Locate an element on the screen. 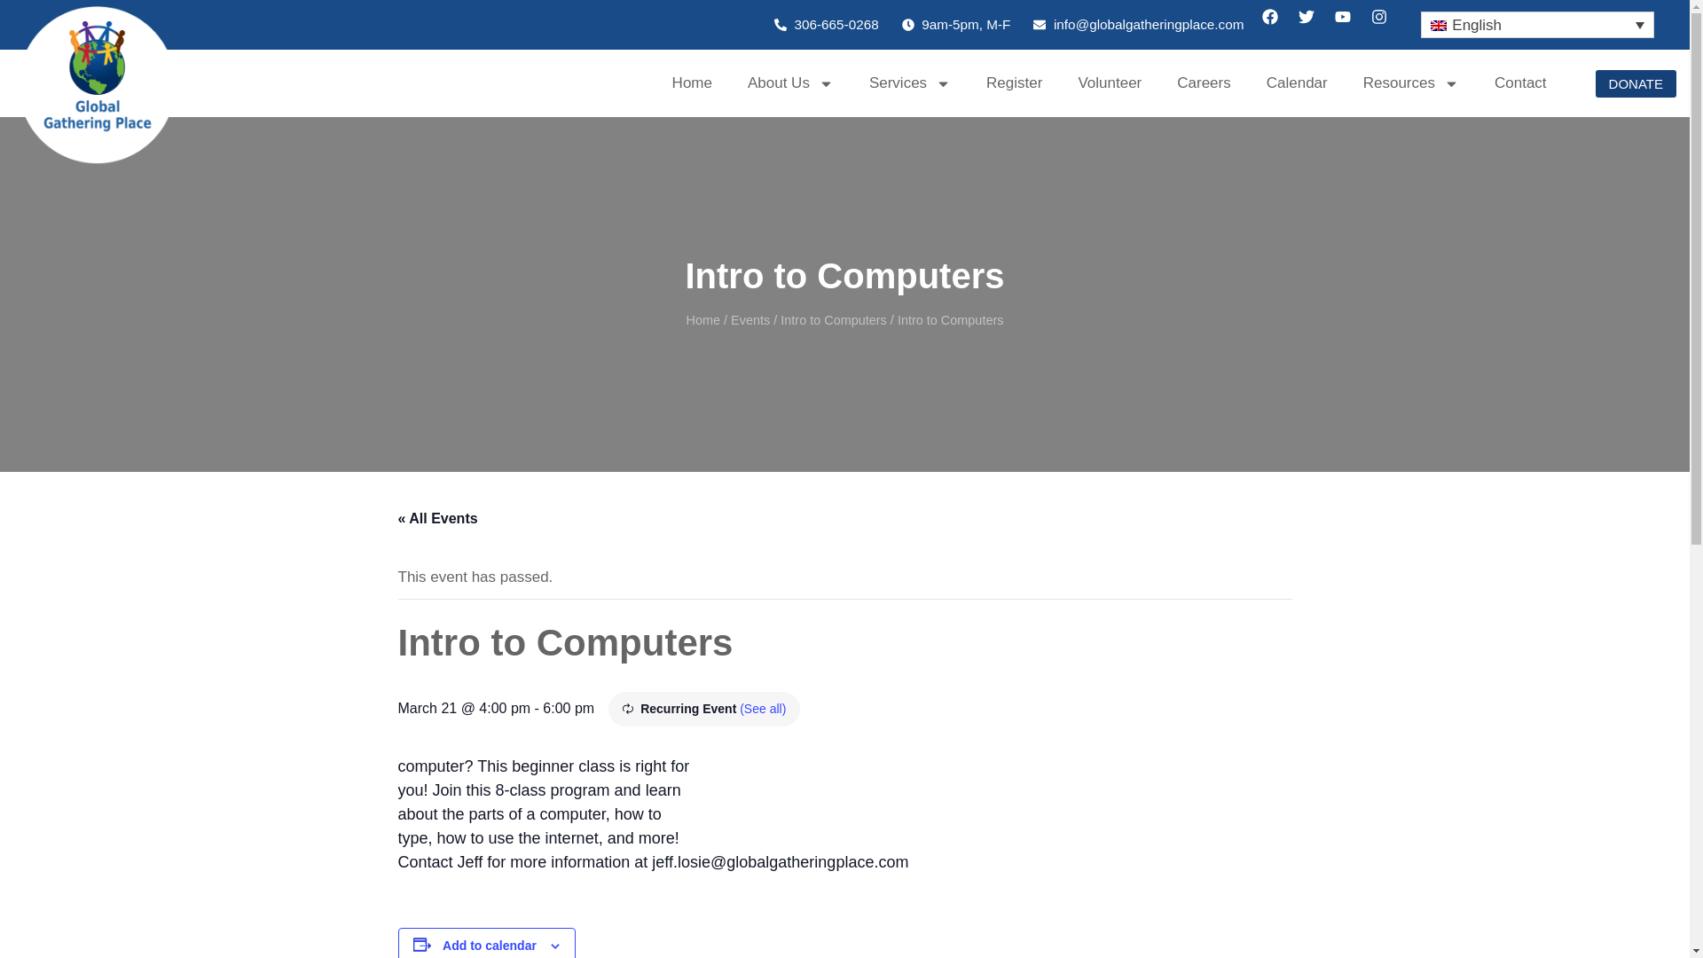 The height and width of the screenshot is (958, 1703). Contact is located at coordinates (1520, 83).